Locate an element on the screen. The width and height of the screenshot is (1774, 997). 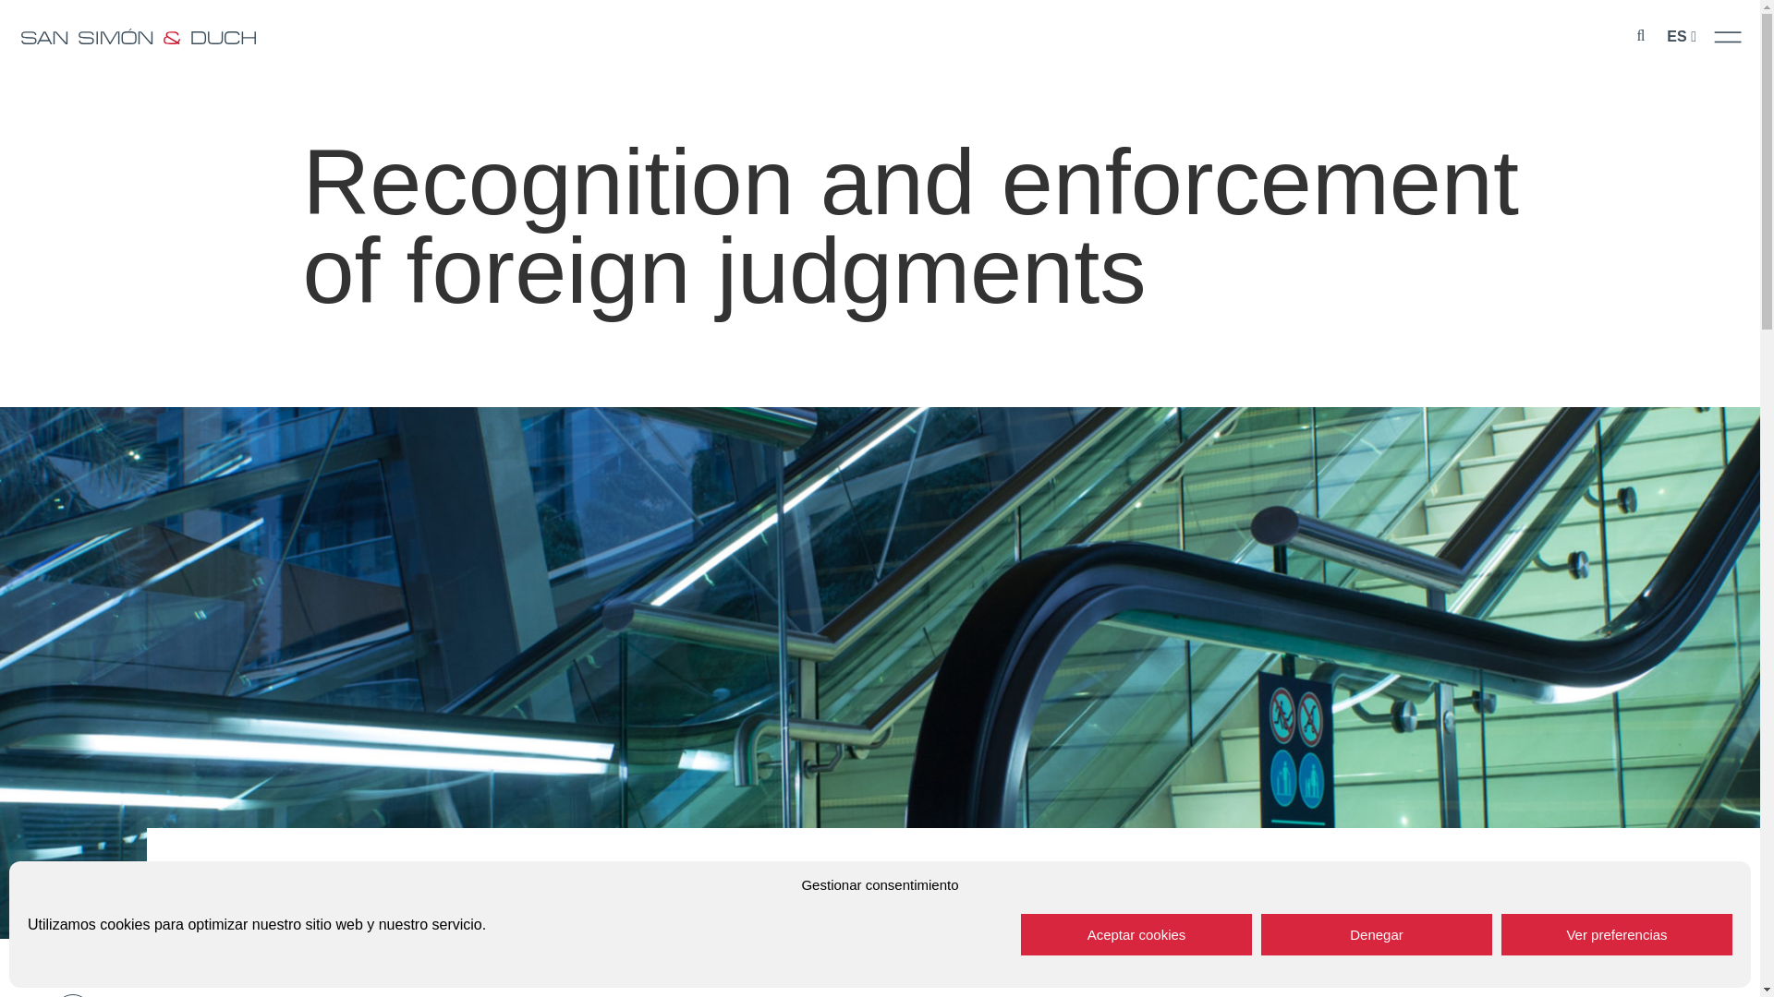
Ver preferencias is located at coordinates (1617, 934).